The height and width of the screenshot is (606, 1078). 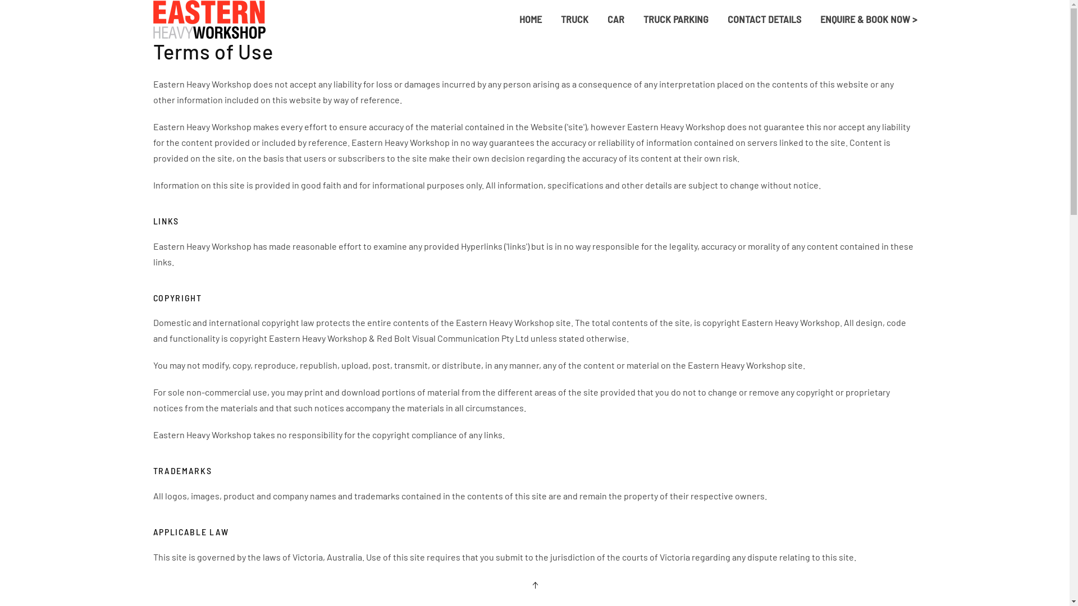 What do you see at coordinates (531, 20) in the screenshot?
I see `HOME` at bounding box center [531, 20].